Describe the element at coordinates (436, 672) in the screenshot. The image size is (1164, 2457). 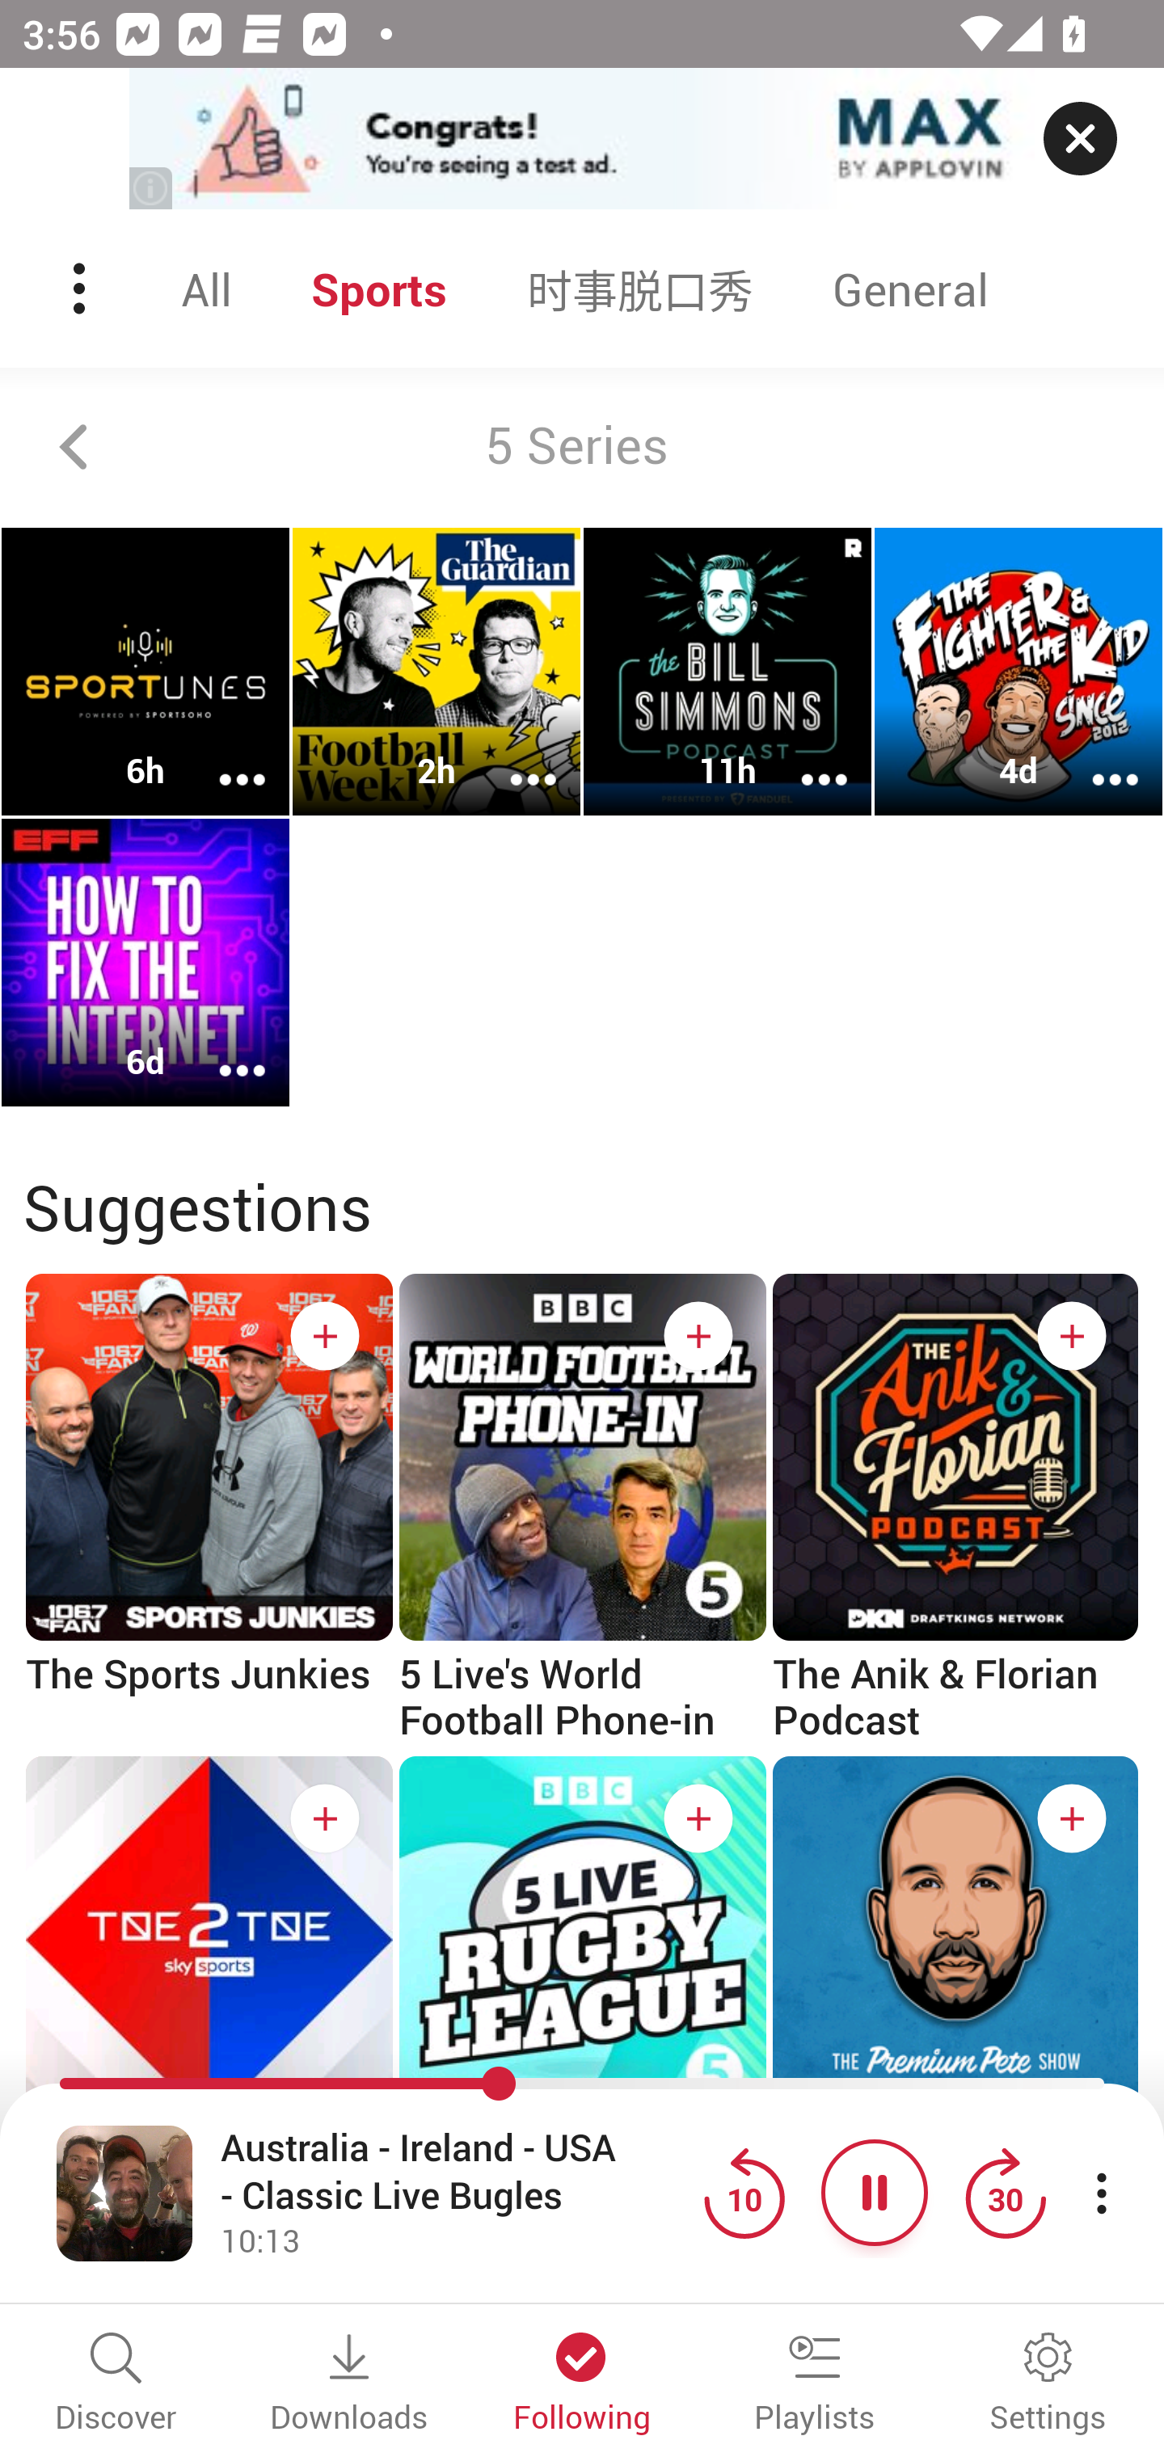
I see `Football Weekly 2h More options More options` at that location.